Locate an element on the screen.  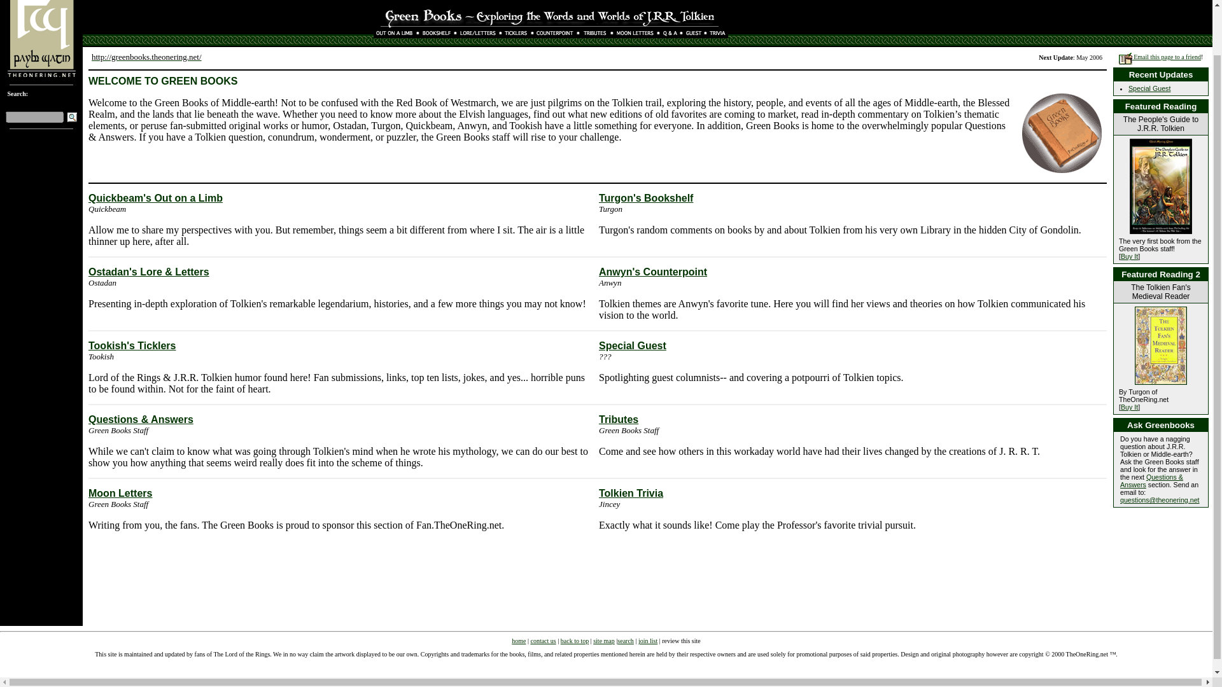
Email this page to a friend is located at coordinates (1160, 57).